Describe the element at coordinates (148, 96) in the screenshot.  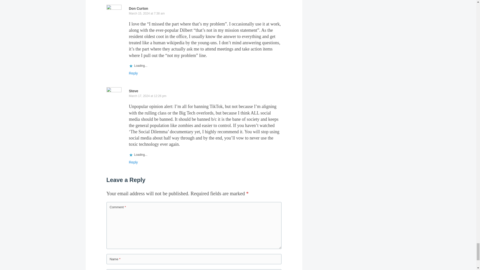
I see `March 17, 2024 at 12:26 pm` at that location.